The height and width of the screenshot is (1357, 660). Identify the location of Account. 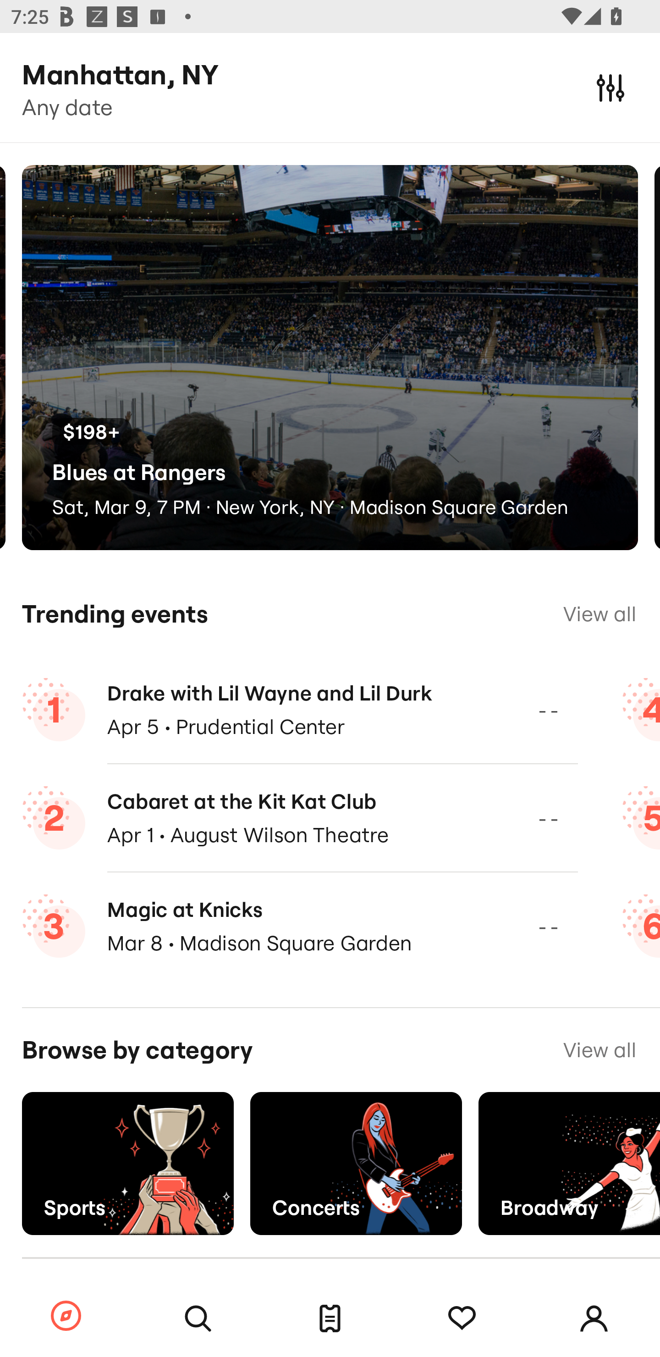
(594, 1318).